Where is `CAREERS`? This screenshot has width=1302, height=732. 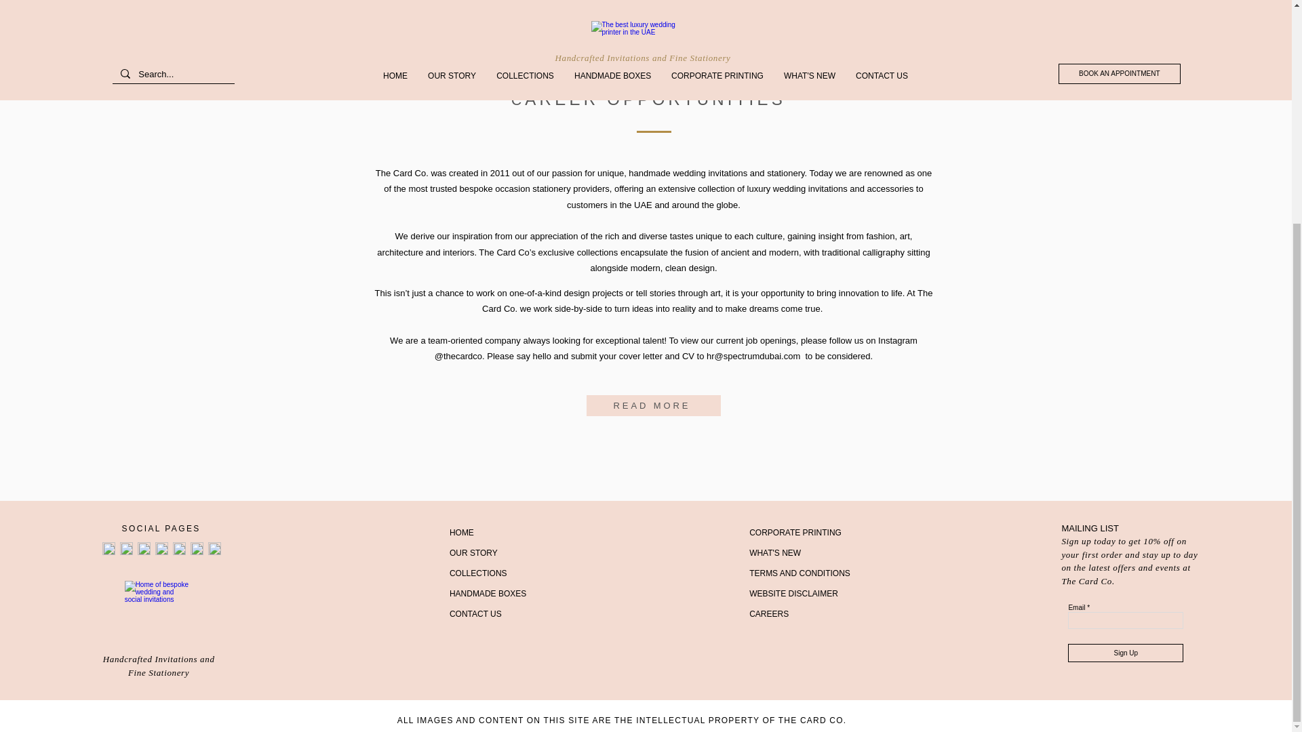
CAREERS is located at coordinates (769, 613).